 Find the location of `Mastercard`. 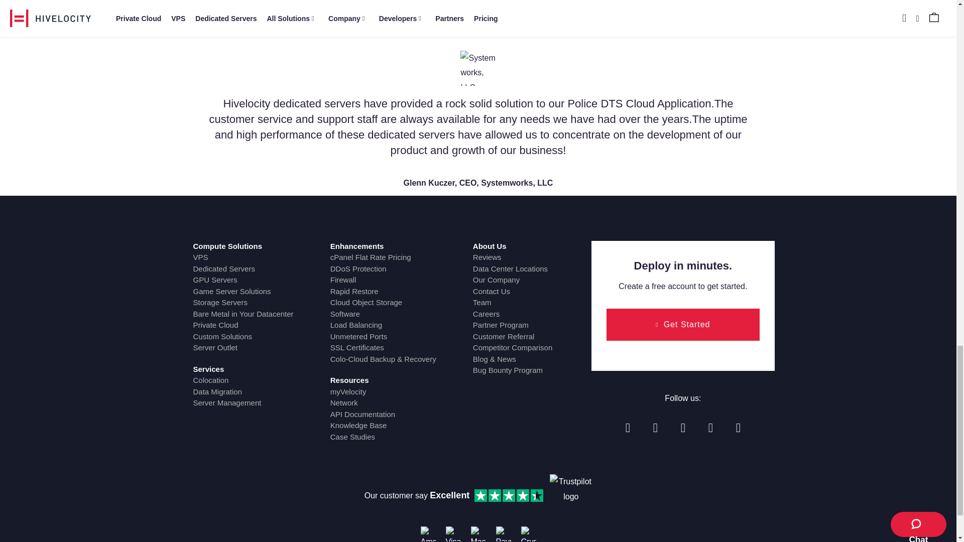

Mastercard is located at coordinates (478, 533).